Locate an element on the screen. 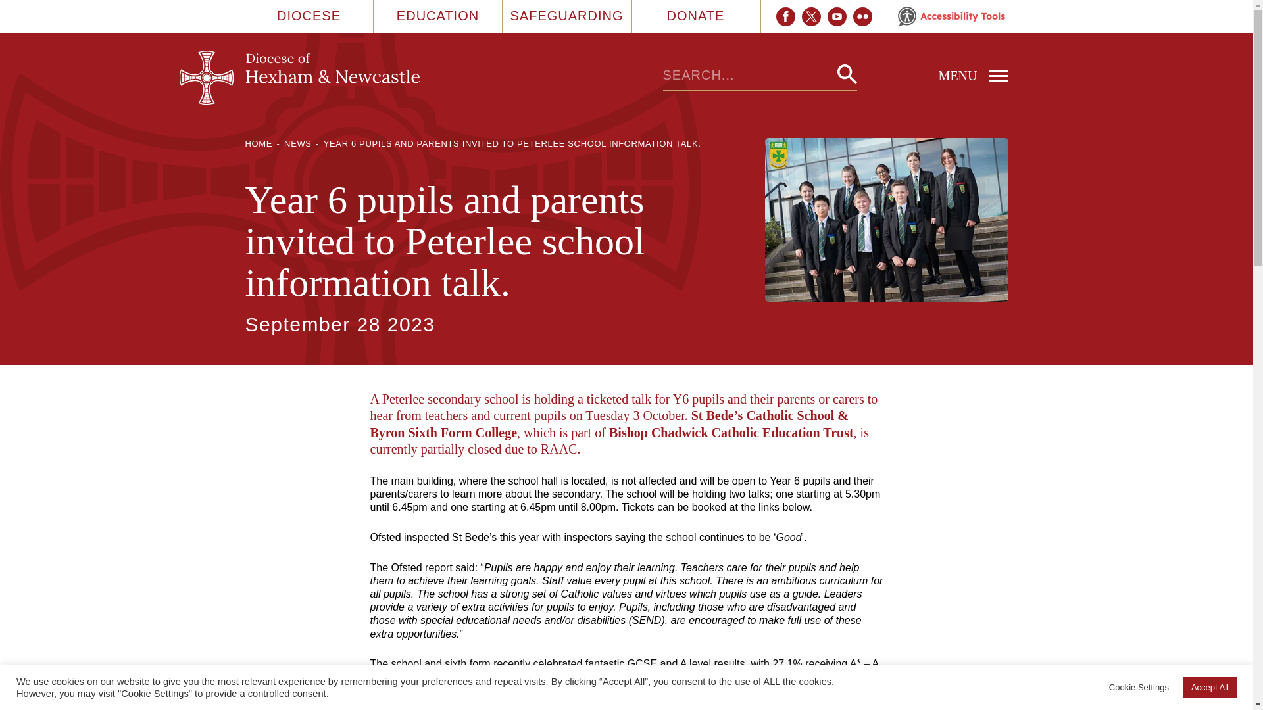  DONATE is located at coordinates (696, 16).